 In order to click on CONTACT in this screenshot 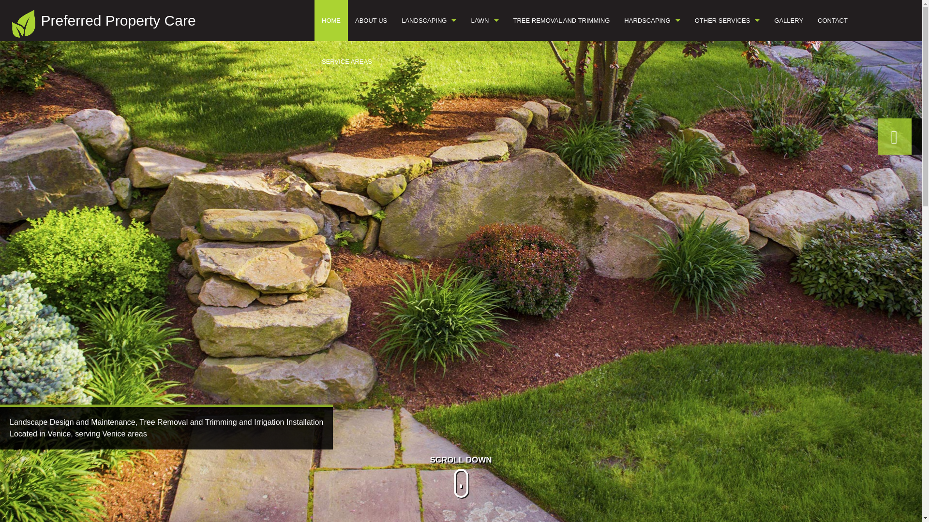, I will do `click(832, 20)`.